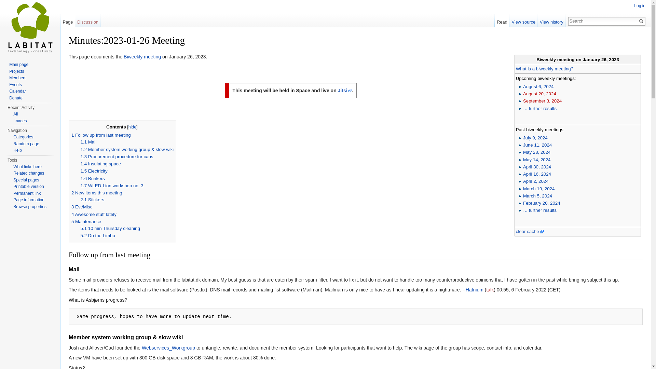  I want to click on May 28, 2024, so click(537, 152).